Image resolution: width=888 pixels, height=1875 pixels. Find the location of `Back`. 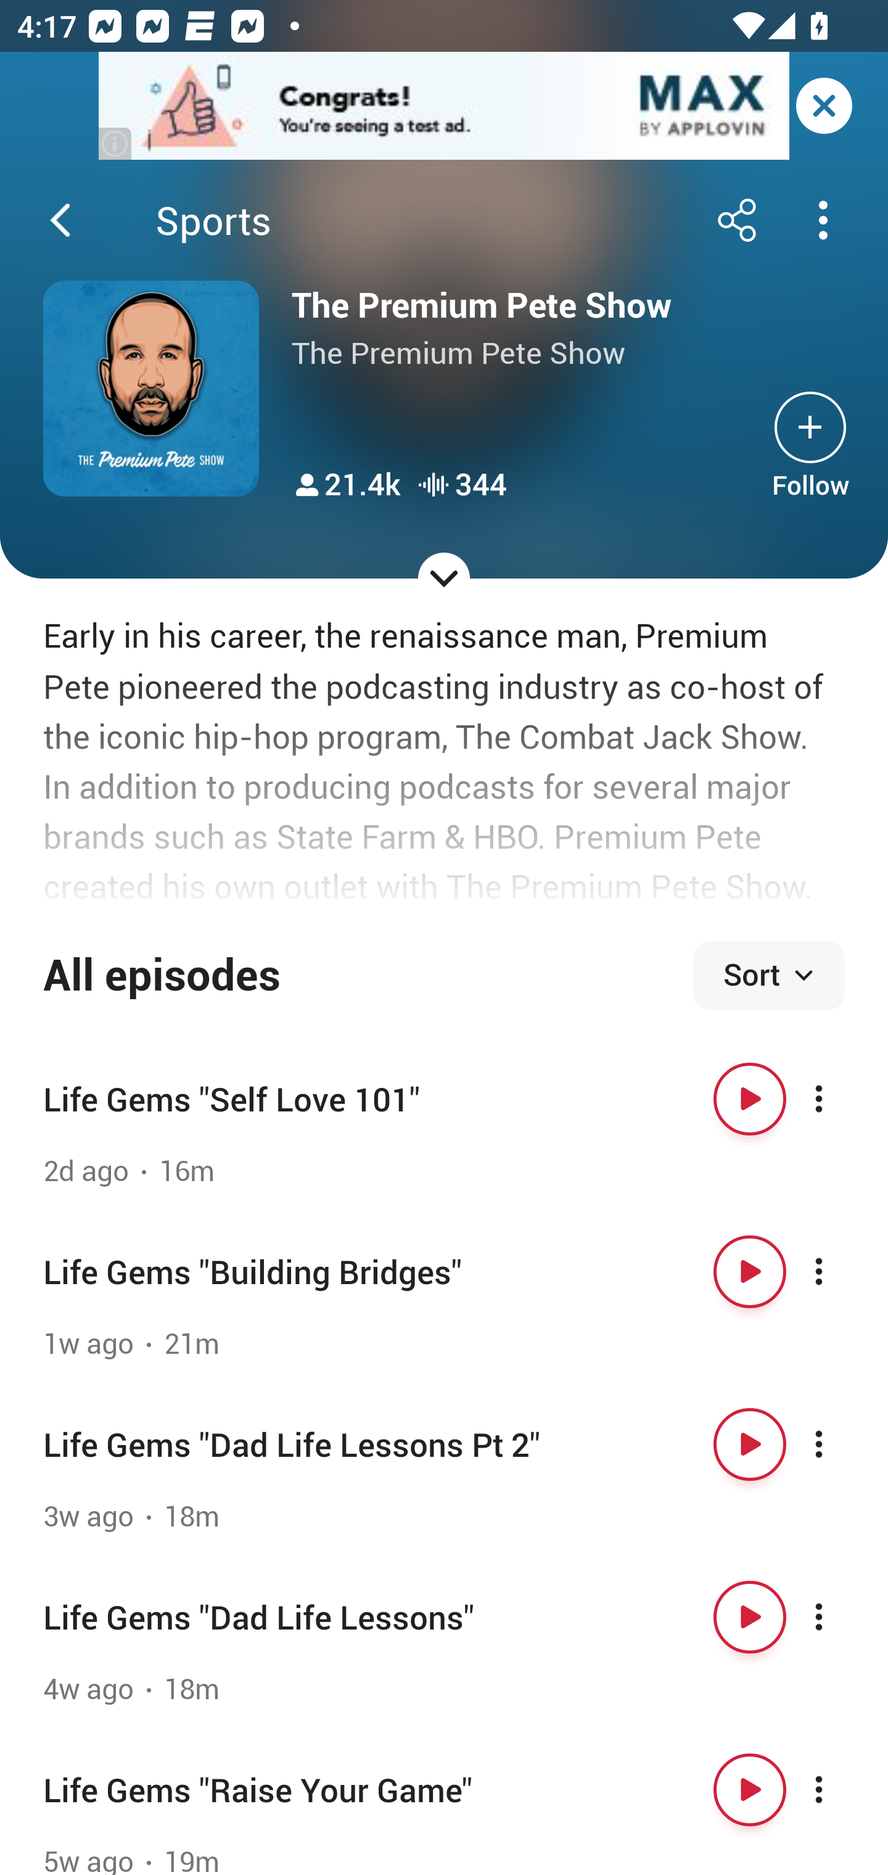

Back is located at coordinates (60, 220).